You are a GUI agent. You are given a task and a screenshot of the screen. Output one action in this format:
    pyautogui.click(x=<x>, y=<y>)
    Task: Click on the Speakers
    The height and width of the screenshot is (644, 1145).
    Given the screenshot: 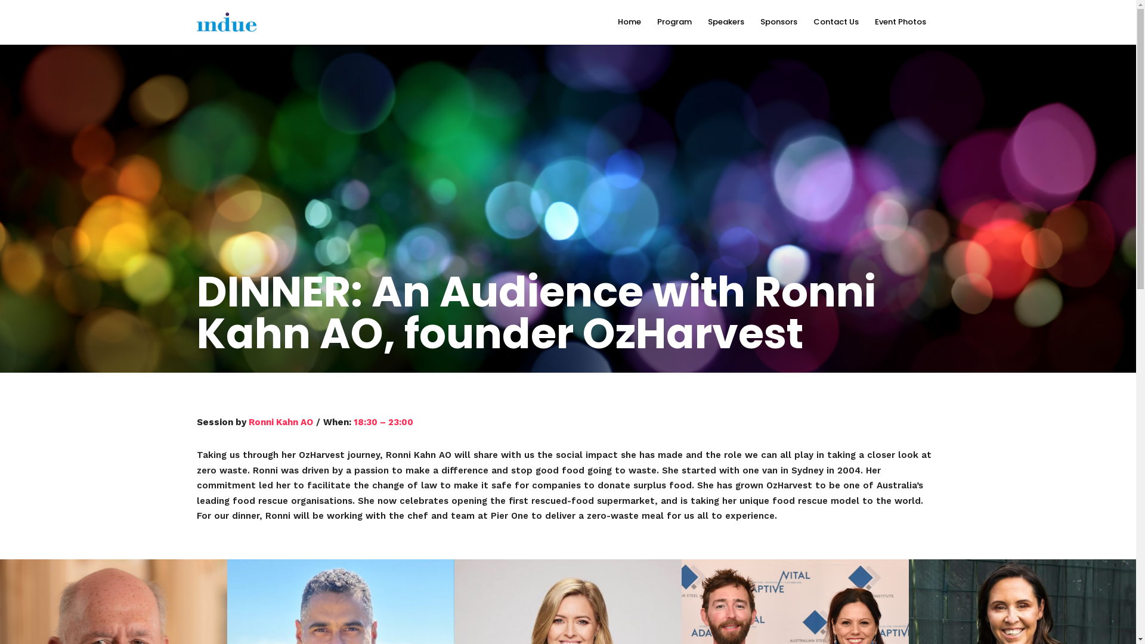 What is the action you would take?
    pyautogui.click(x=731, y=23)
    